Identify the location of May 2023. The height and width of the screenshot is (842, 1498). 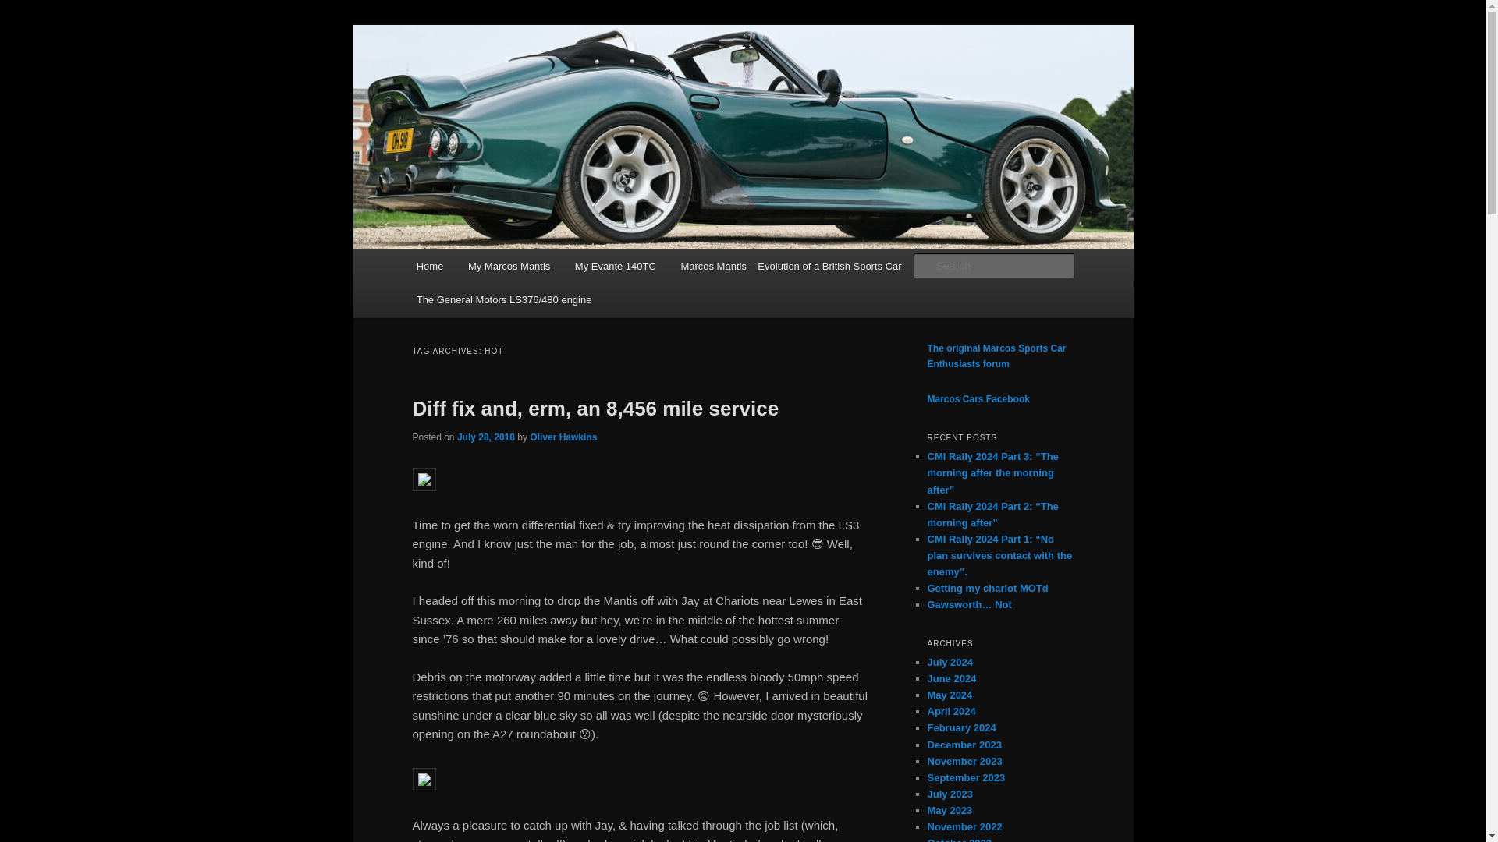
(950, 810).